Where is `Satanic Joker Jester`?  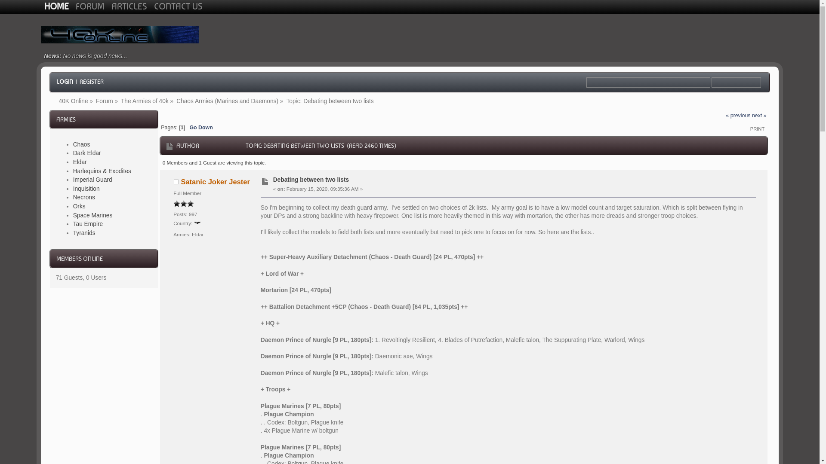 Satanic Joker Jester is located at coordinates (215, 182).